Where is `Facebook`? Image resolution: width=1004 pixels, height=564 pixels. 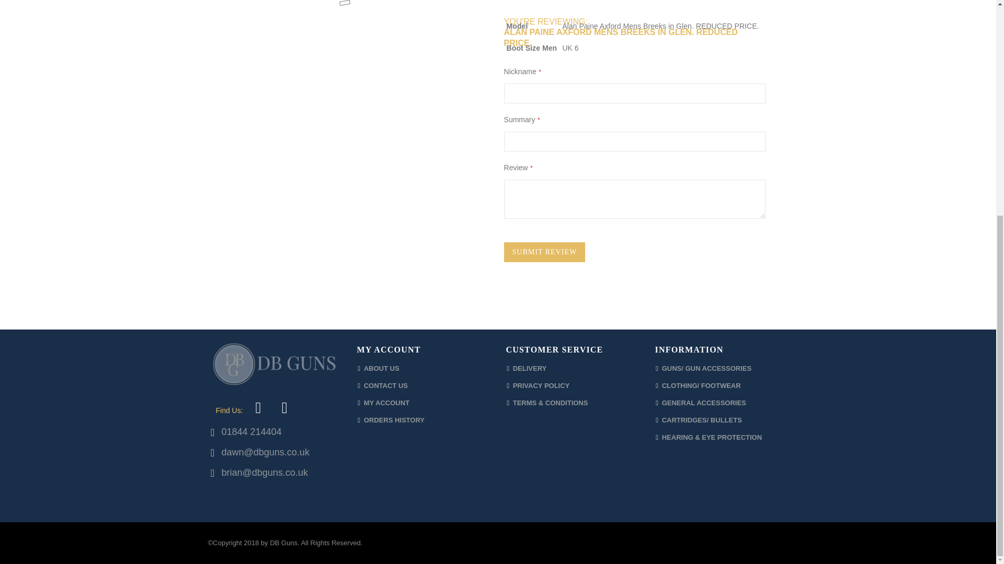
Facebook is located at coordinates (258, 407).